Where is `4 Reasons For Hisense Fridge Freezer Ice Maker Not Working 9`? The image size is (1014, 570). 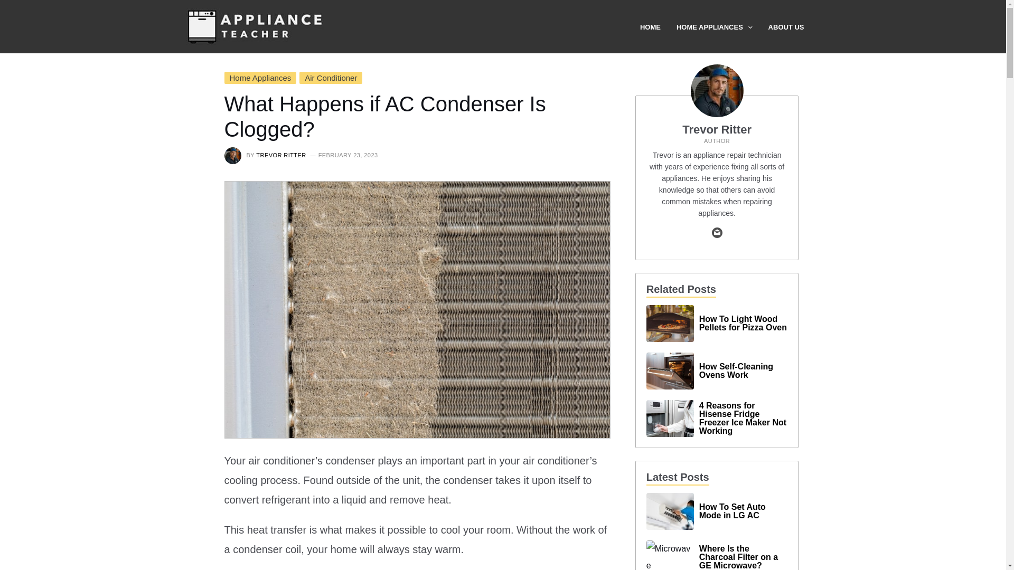 4 Reasons For Hisense Fridge Freezer Ice Maker Not Working 9 is located at coordinates (670, 419).